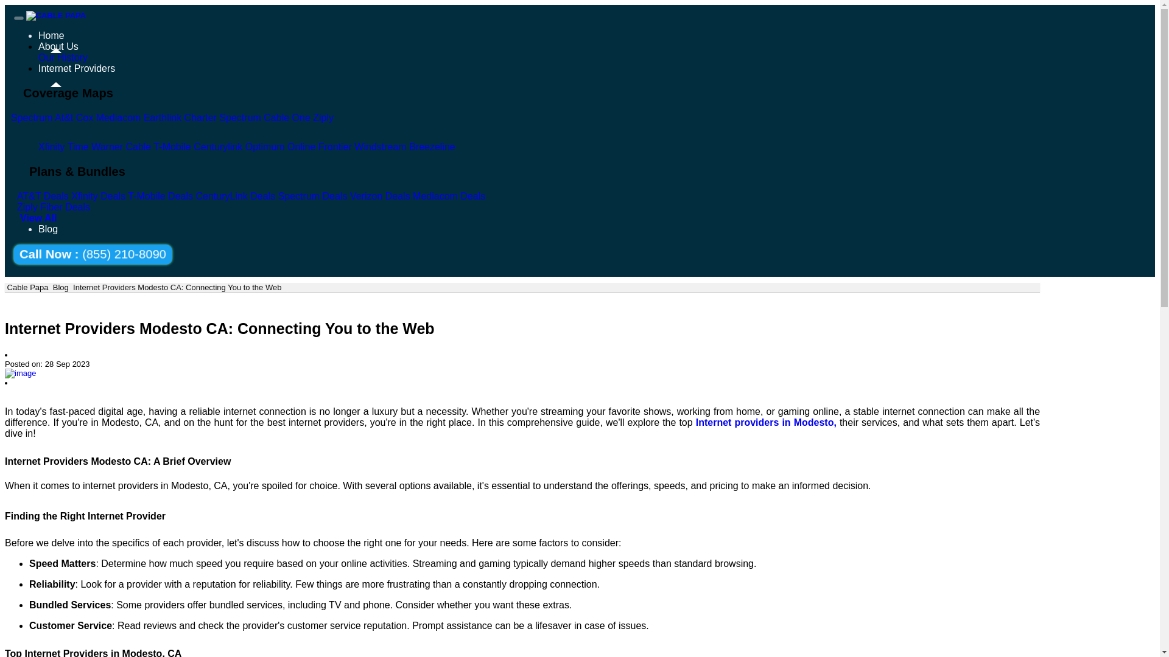 The image size is (1169, 657). Describe the element at coordinates (279, 147) in the screenshot. I see `Optimum Online` at that location.